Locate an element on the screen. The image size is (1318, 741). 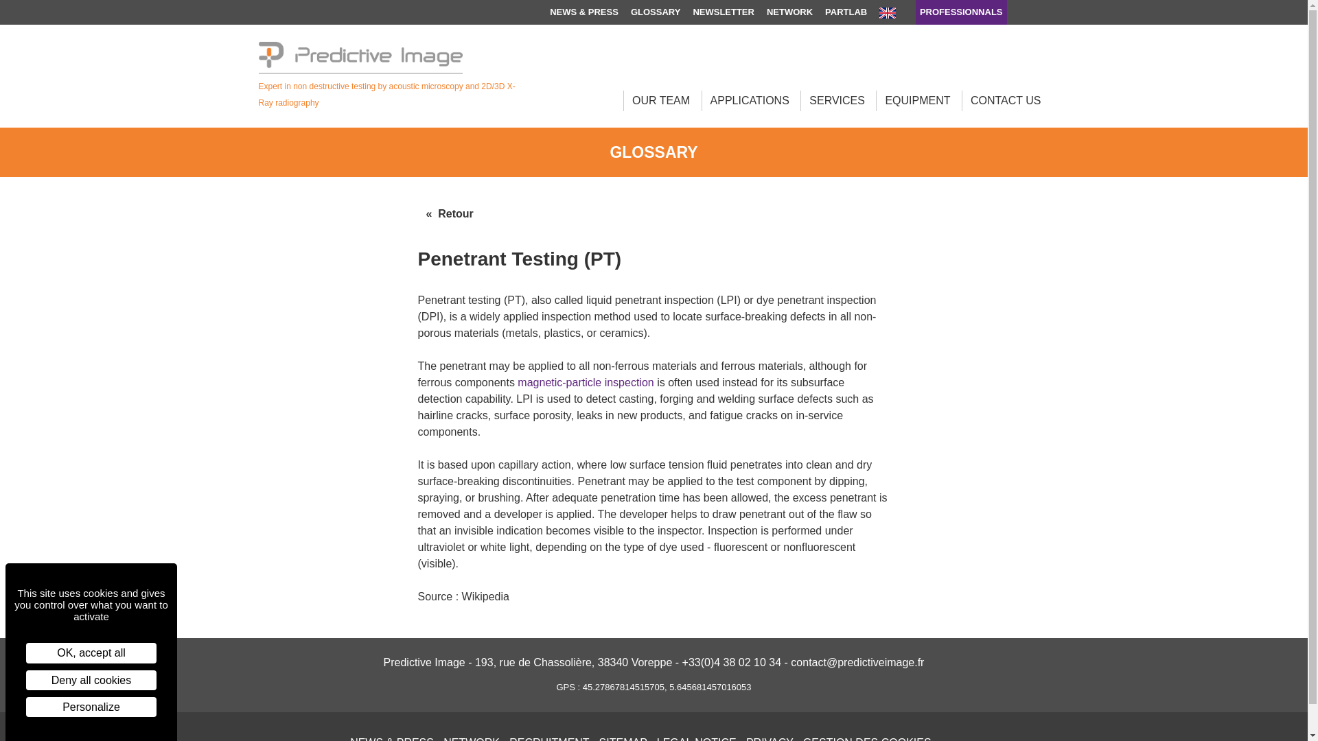
OUR TEAM is located at coordinates (660, 100).